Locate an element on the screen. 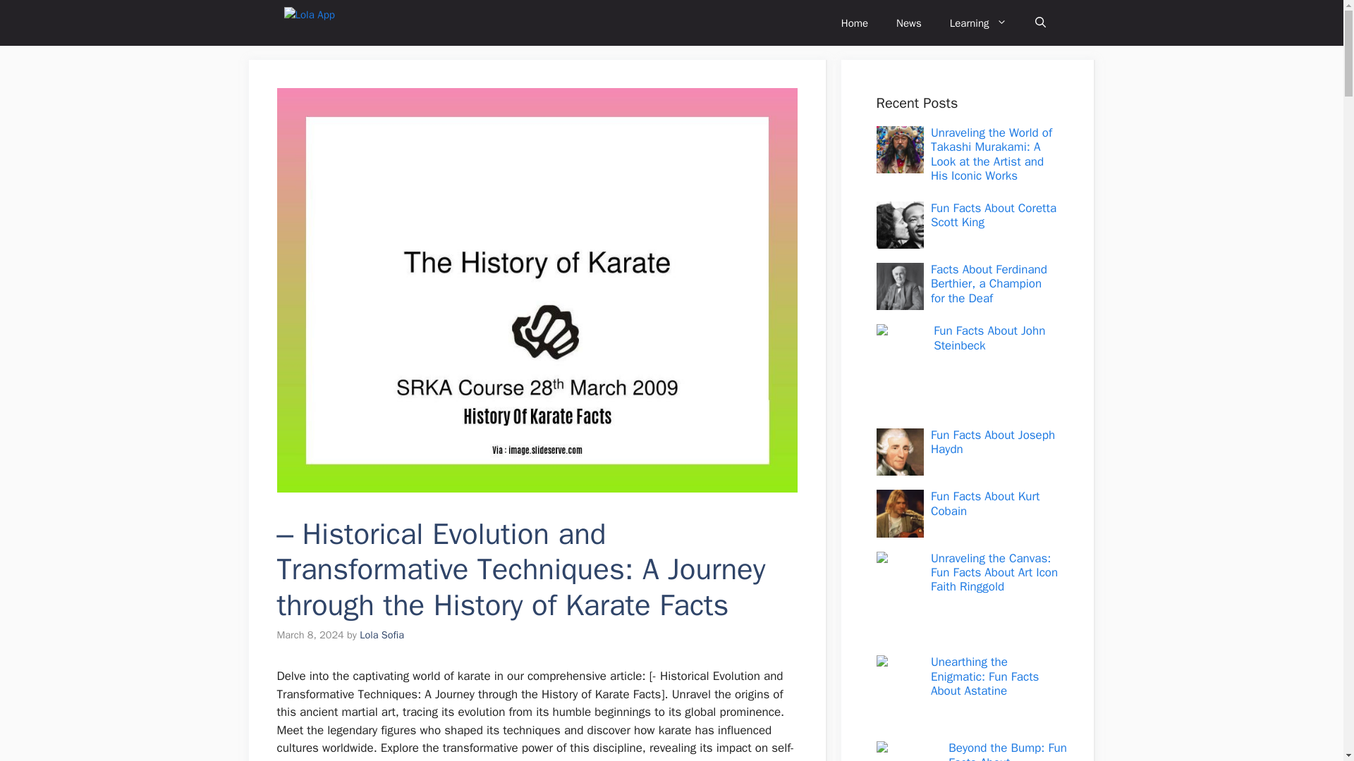 This screenshot has width=1354, height=761. Lola Sofia is located at coordinates (382, 635).